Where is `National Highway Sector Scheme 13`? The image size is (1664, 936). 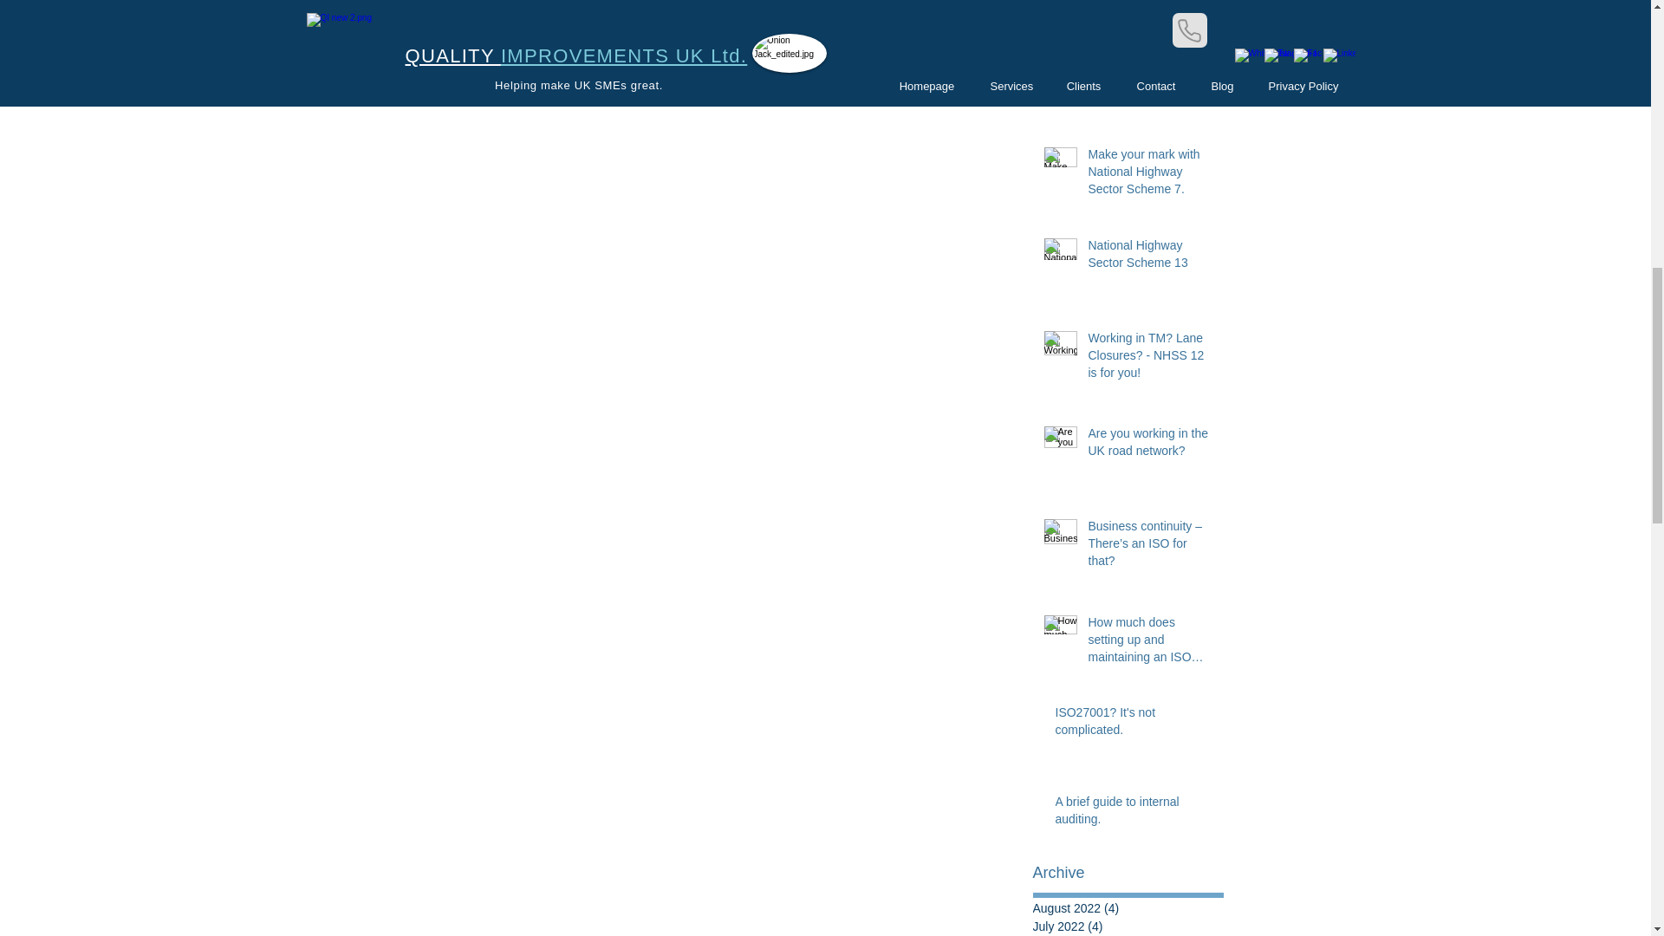
National Highway Sector Scheme 13 is located at coordinates (1150, 257).